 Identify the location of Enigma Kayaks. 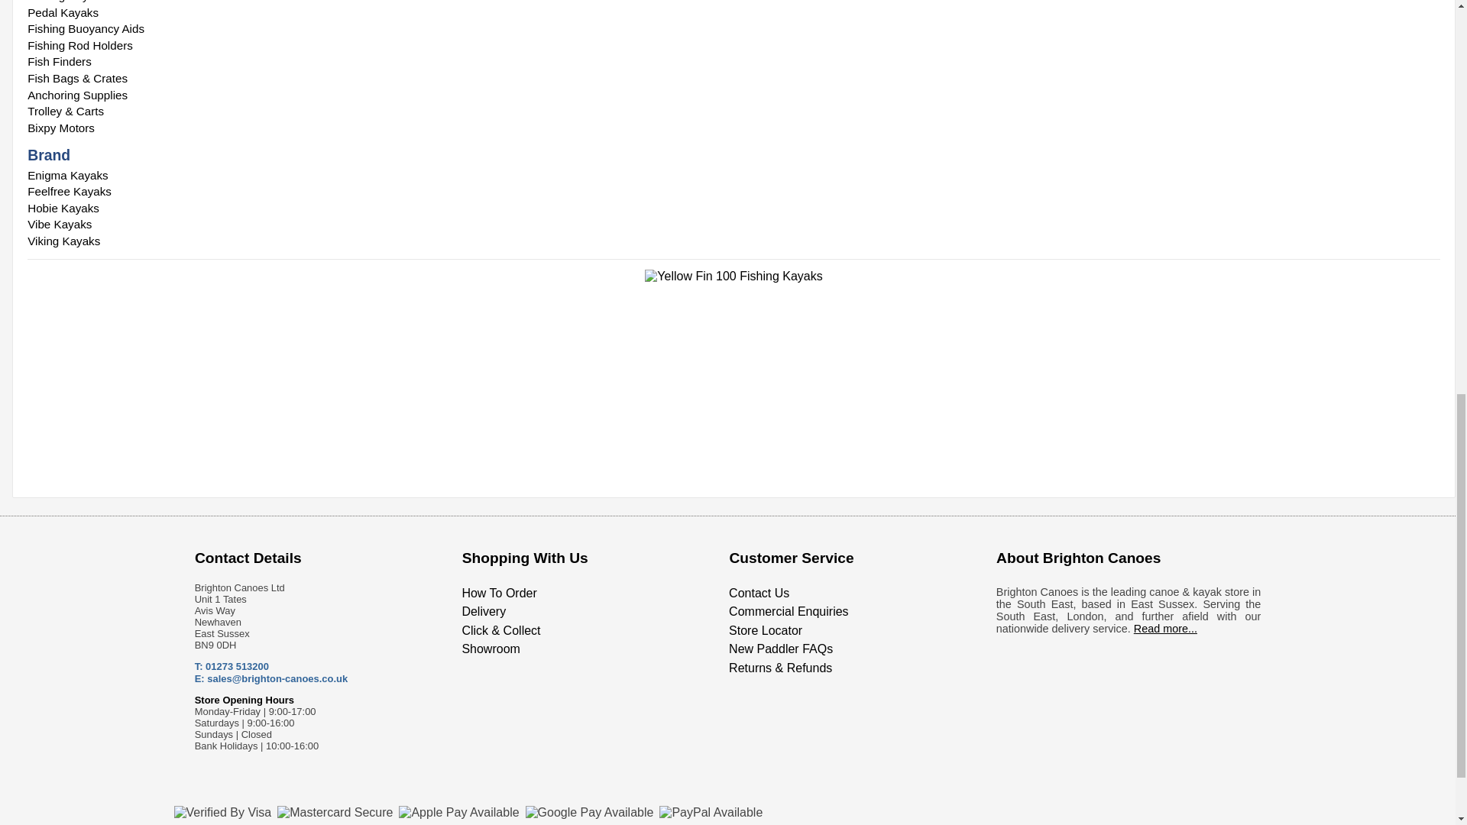
(733, 174).